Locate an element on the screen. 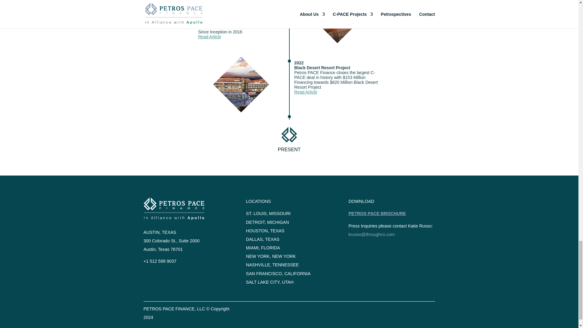 This screenshot has width=583, height=328. Petros-icon is located at coordinates (289, 134).